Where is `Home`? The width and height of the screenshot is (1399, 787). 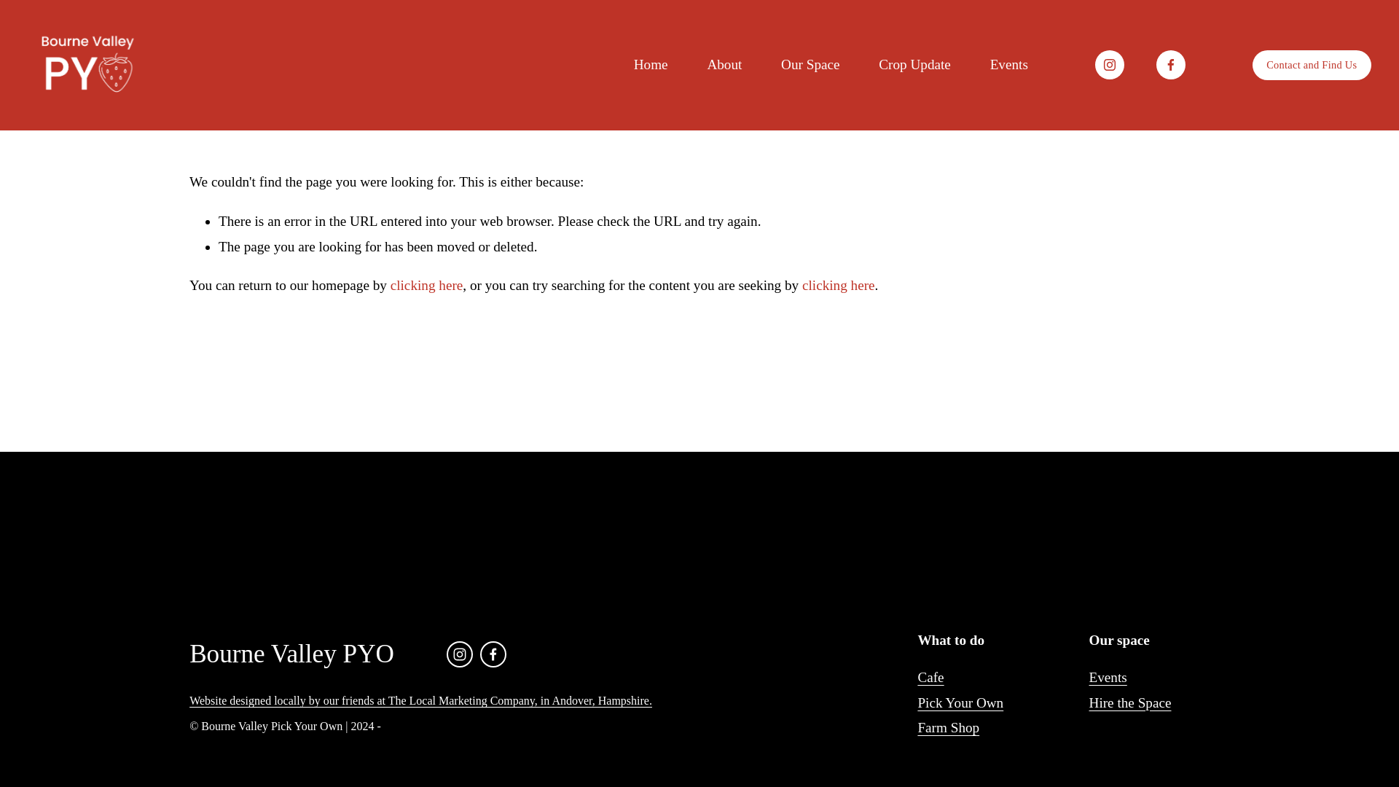
Home is located at coordinates (651, 65).